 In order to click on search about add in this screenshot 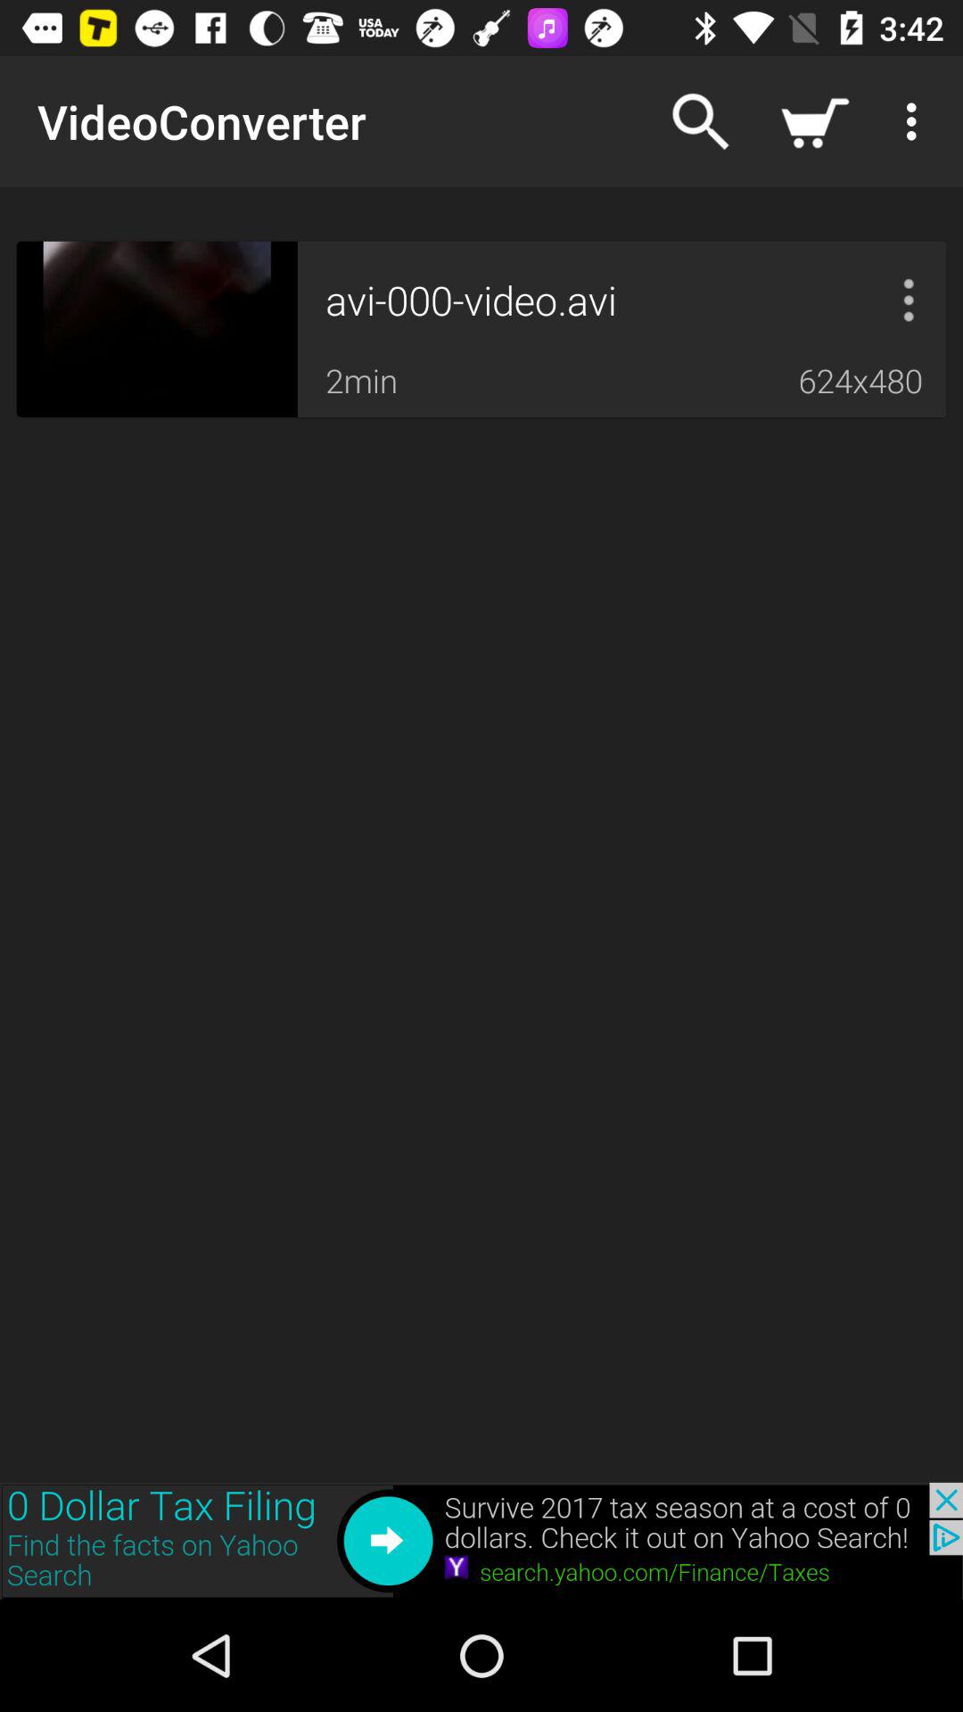, I will do `click(481, 1541)`.